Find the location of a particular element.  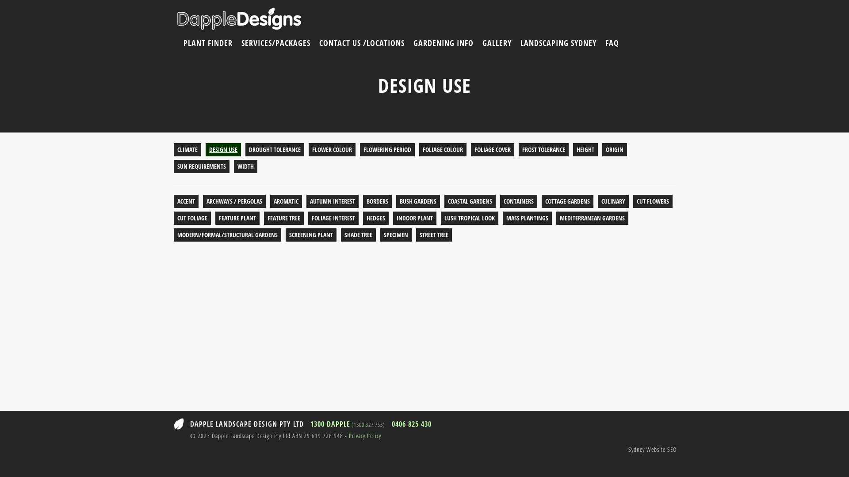

FOLIAGE COVER is located at coordinates (493, 150).